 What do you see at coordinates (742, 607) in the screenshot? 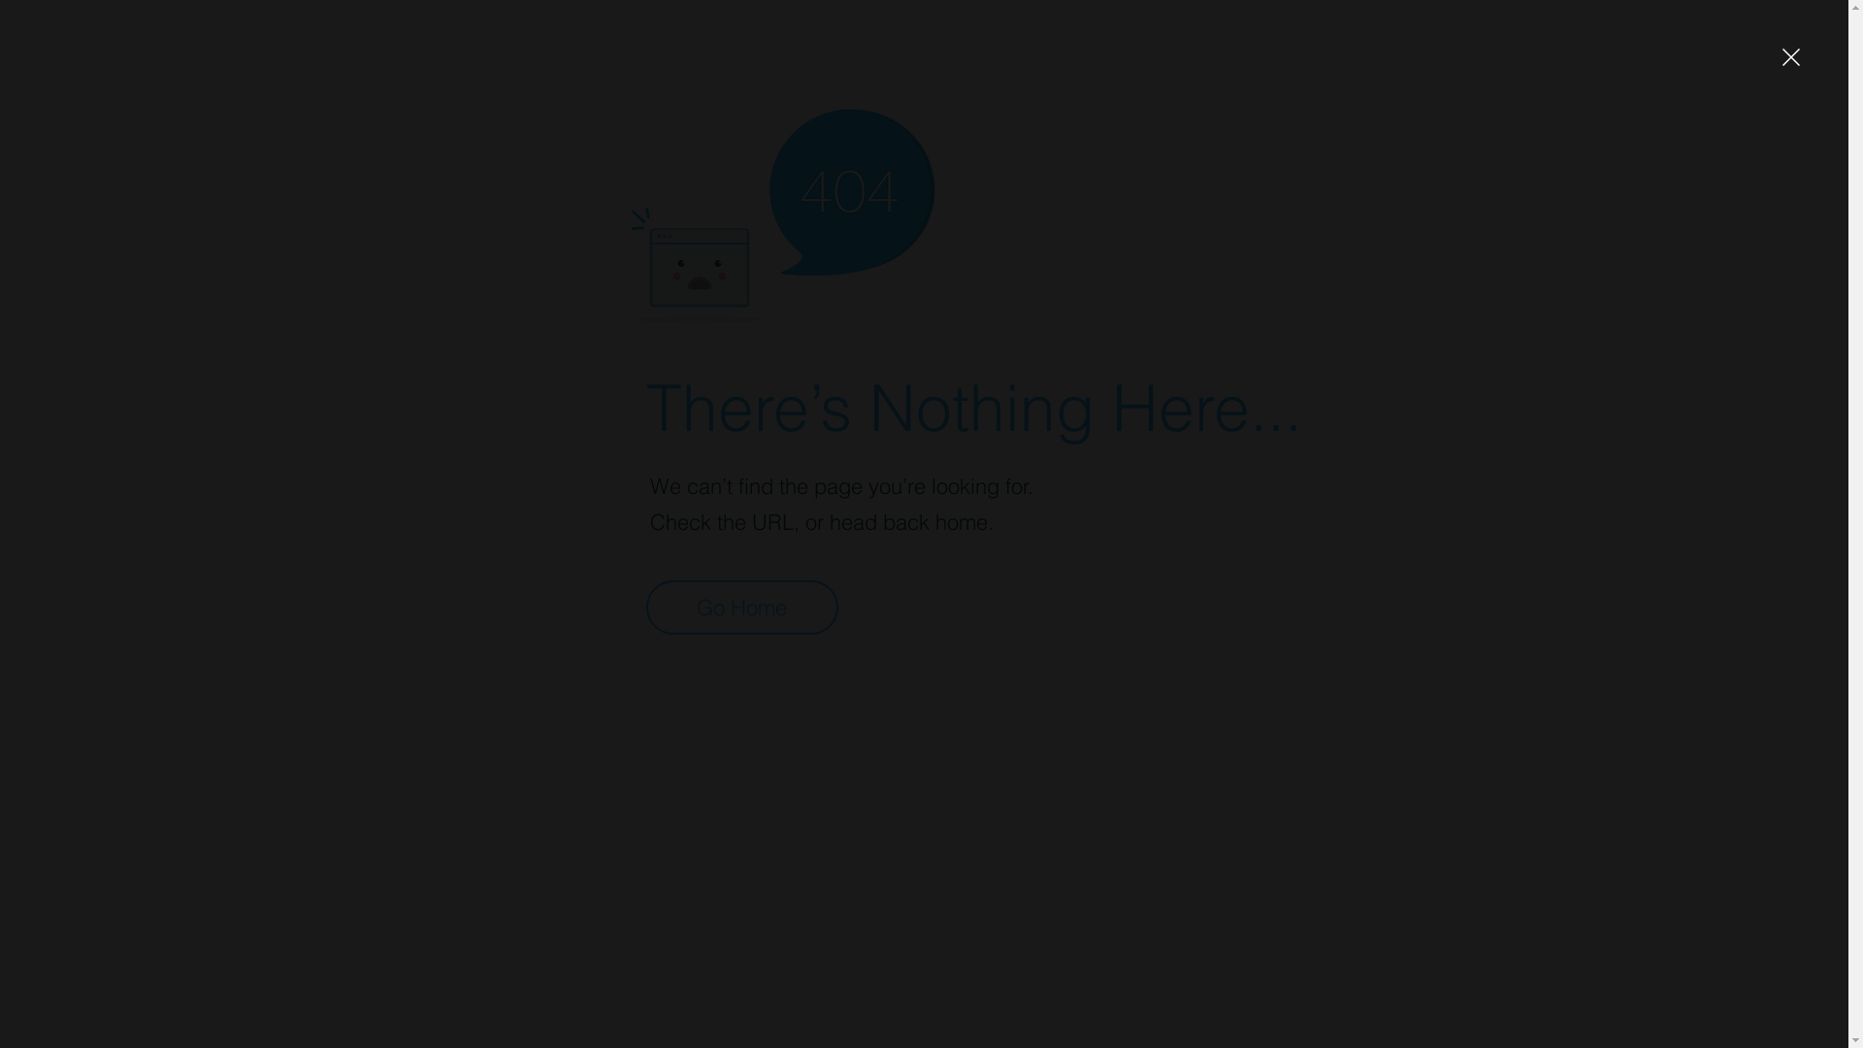
I see `Go Home` at bounding box center [742, 607].